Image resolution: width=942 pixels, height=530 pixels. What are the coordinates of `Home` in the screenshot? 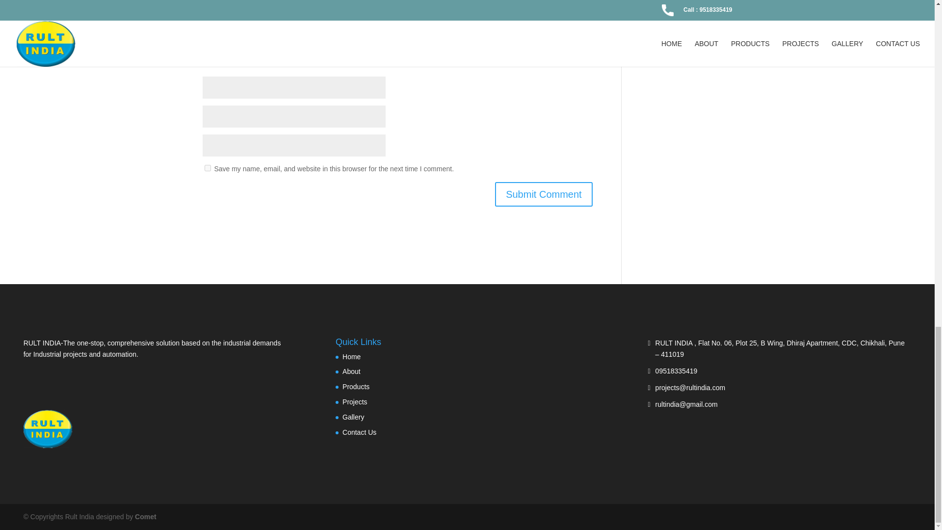 It's located at (351, 357).